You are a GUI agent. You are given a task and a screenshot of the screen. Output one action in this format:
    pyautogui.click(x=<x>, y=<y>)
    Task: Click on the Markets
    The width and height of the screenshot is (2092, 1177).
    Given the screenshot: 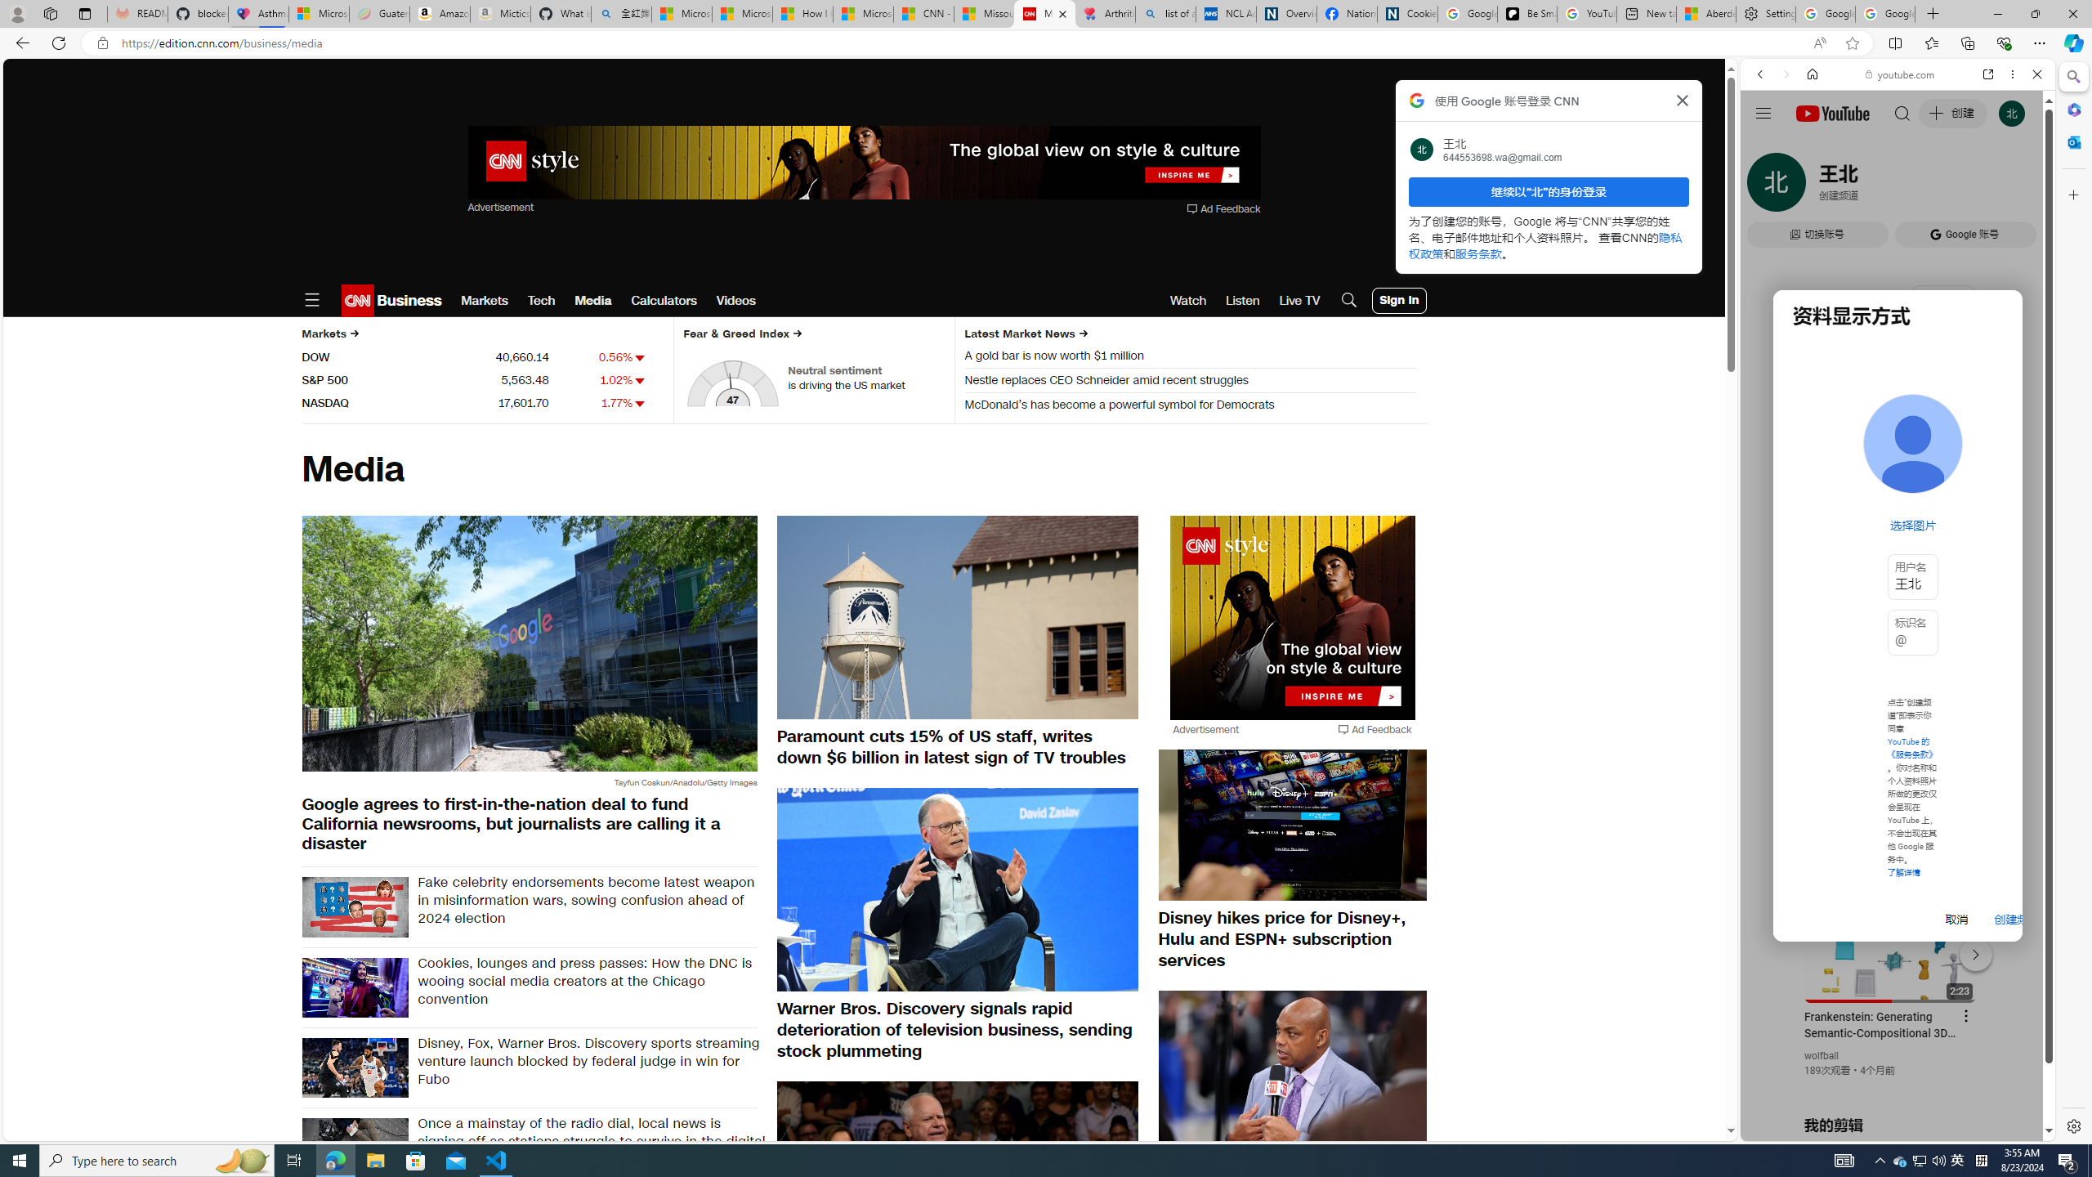 What is the action you would take?
    pyautogui.click(x=484, y=301)
    